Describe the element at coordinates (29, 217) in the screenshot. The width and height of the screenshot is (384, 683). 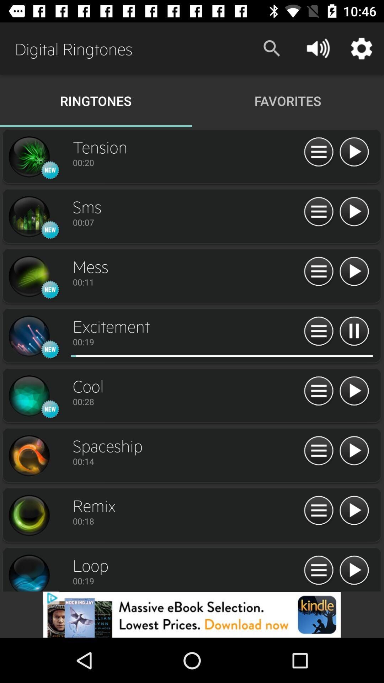
I see `setting` at that location.